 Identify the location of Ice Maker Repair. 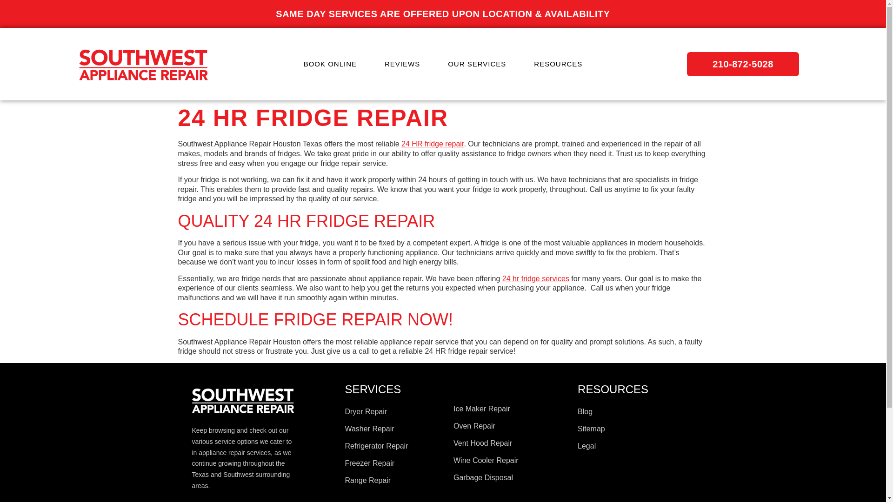
(511, 409).